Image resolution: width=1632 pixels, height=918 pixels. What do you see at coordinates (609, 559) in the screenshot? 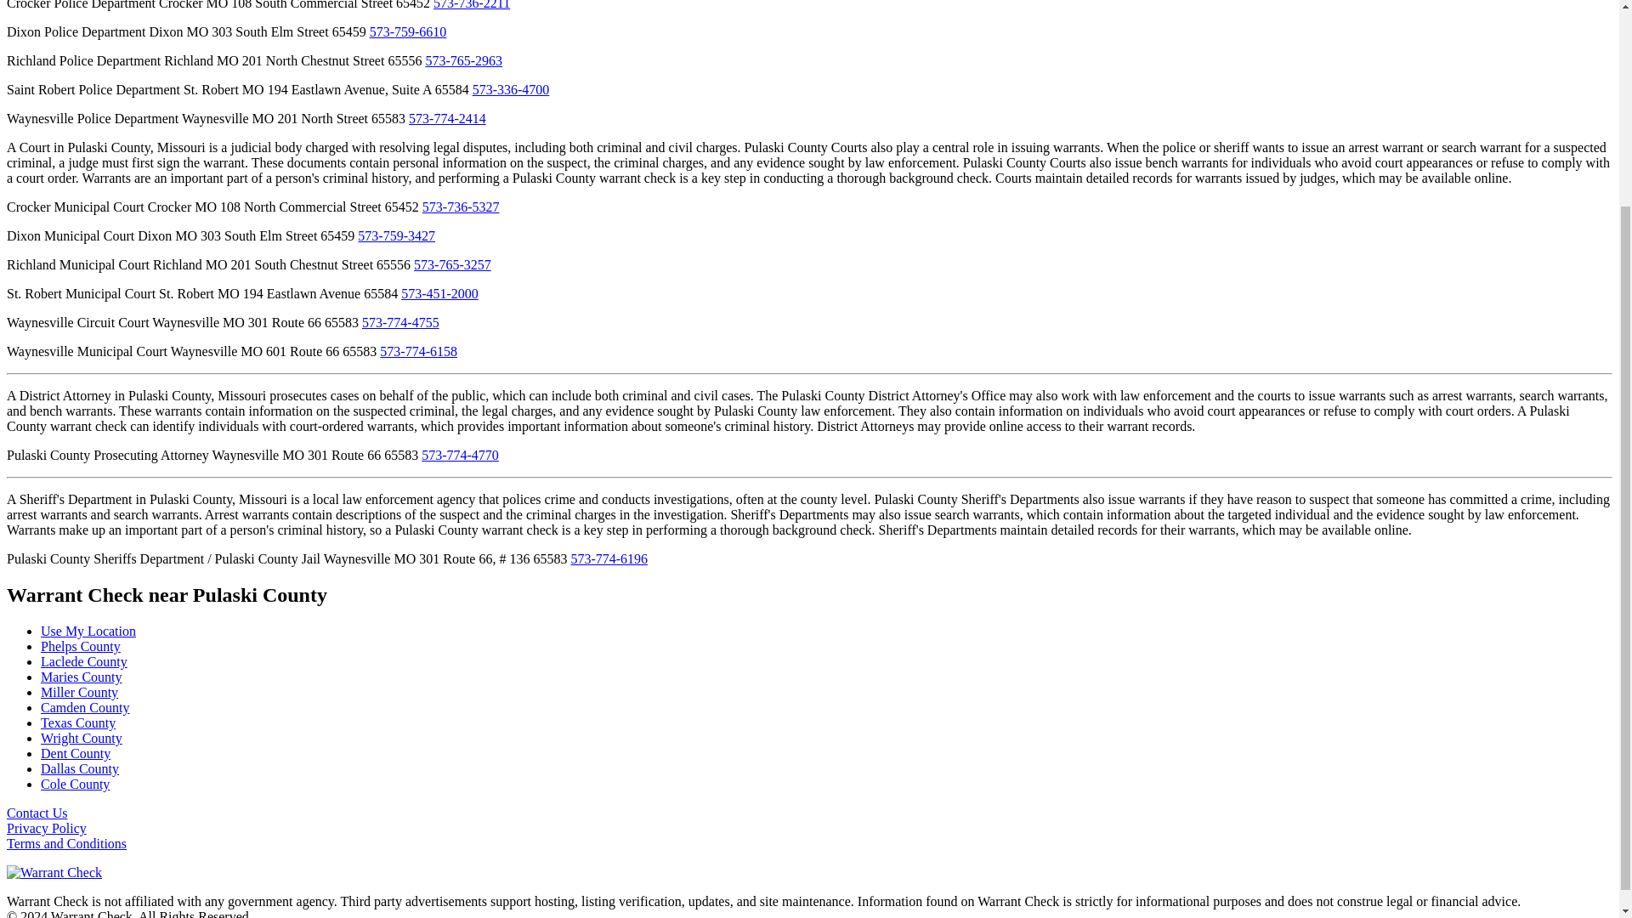
I see `573-774-6196` at bounding box center [609, 559].